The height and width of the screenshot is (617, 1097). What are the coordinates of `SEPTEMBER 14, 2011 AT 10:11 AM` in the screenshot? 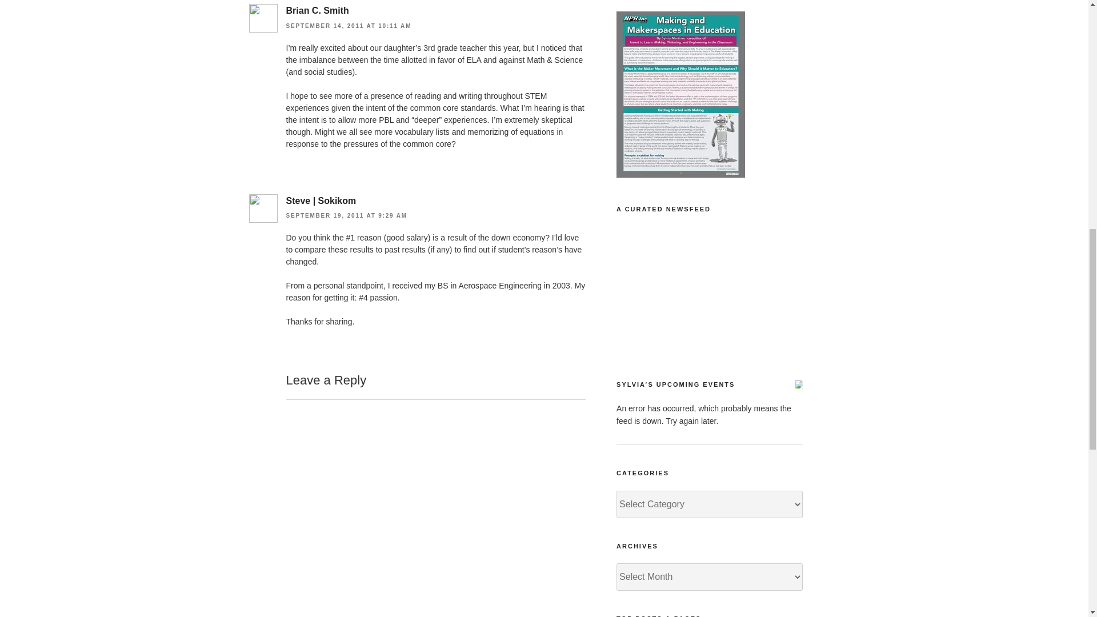 It's located at (349, 25).